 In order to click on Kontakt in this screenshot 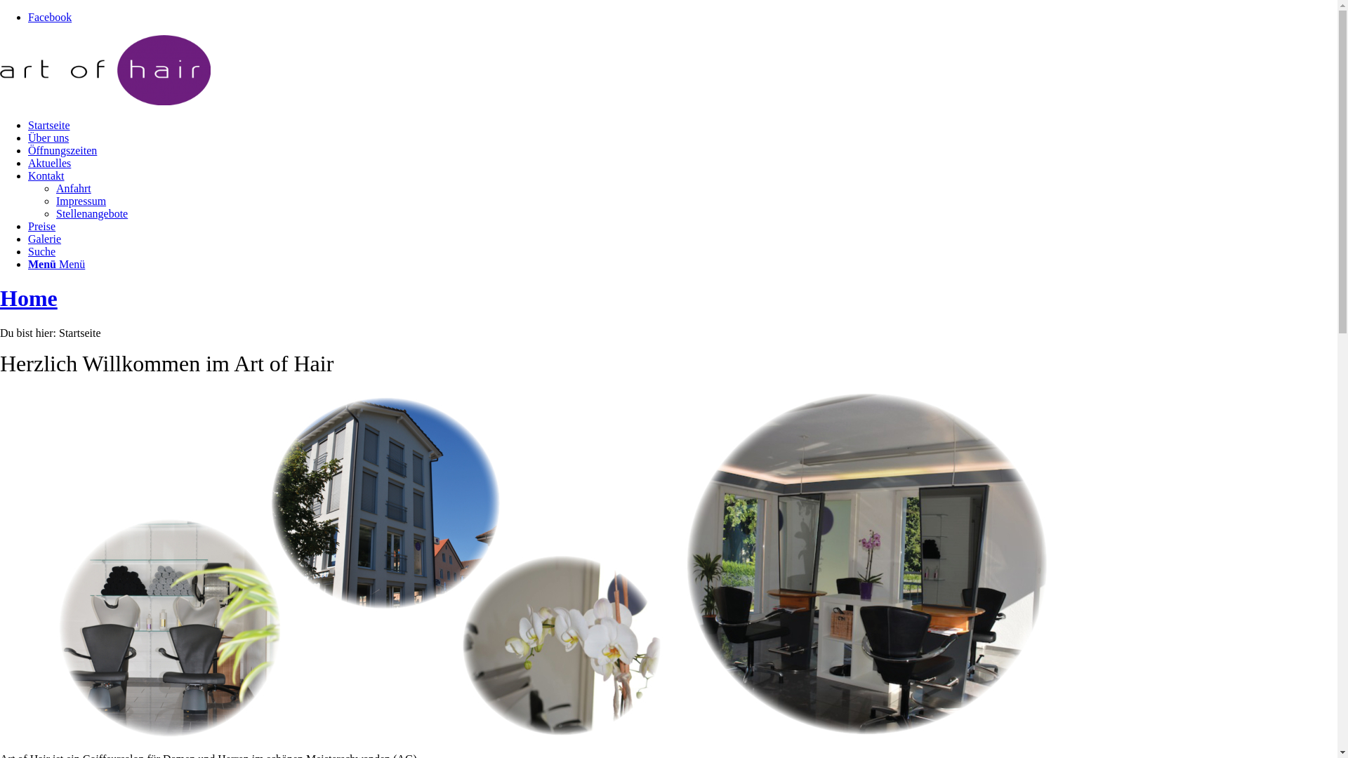, I will do `click(46, 175)`.